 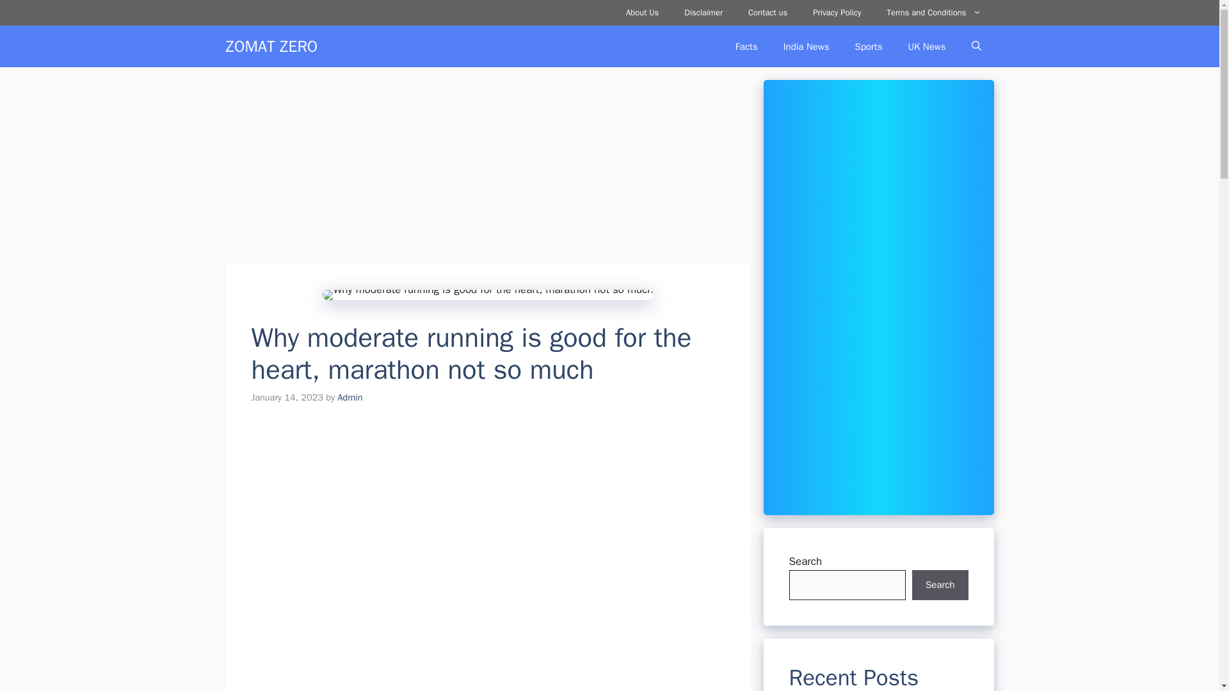 I want to click on Terms and Conditions, so click(x=933, y=13).